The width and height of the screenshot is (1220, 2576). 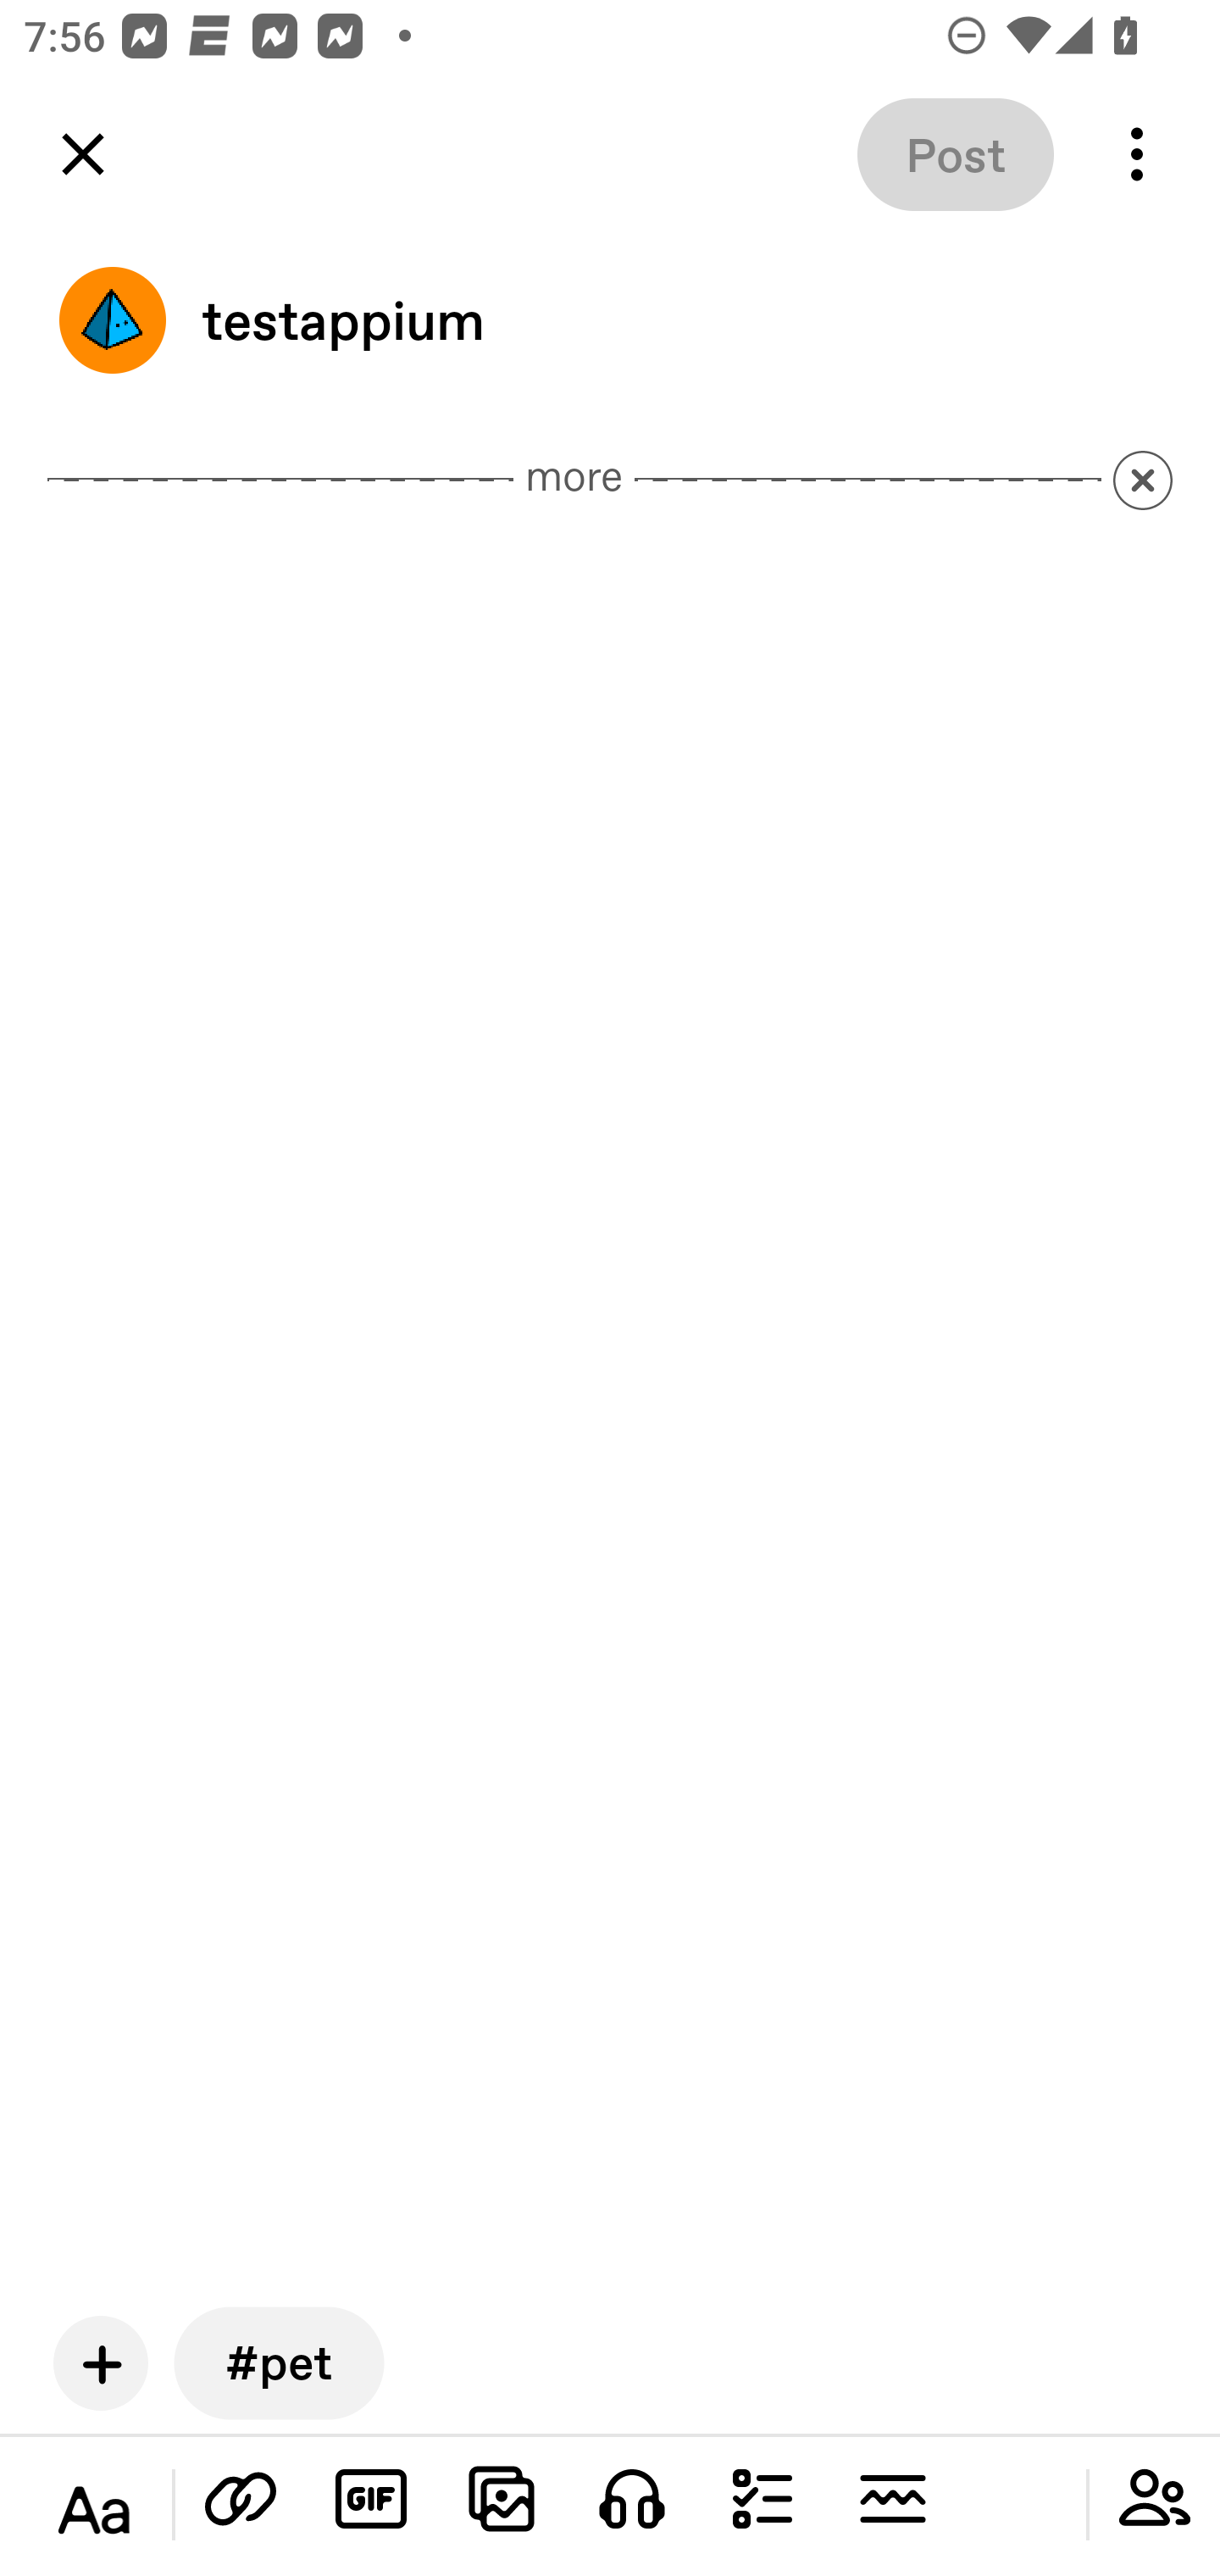 What do you see at coordinates (241, 2498) in the screenshot?
I see `Add text to post` at bounding box center [241, 2498].